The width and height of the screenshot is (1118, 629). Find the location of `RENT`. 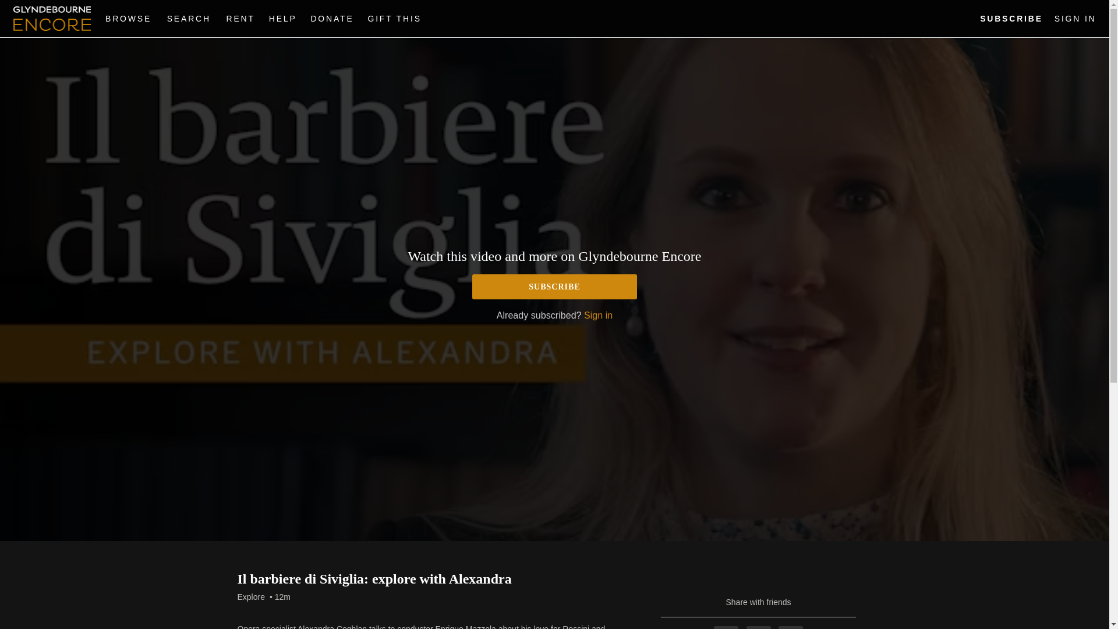

RENT is located at coordinates (240, 18).